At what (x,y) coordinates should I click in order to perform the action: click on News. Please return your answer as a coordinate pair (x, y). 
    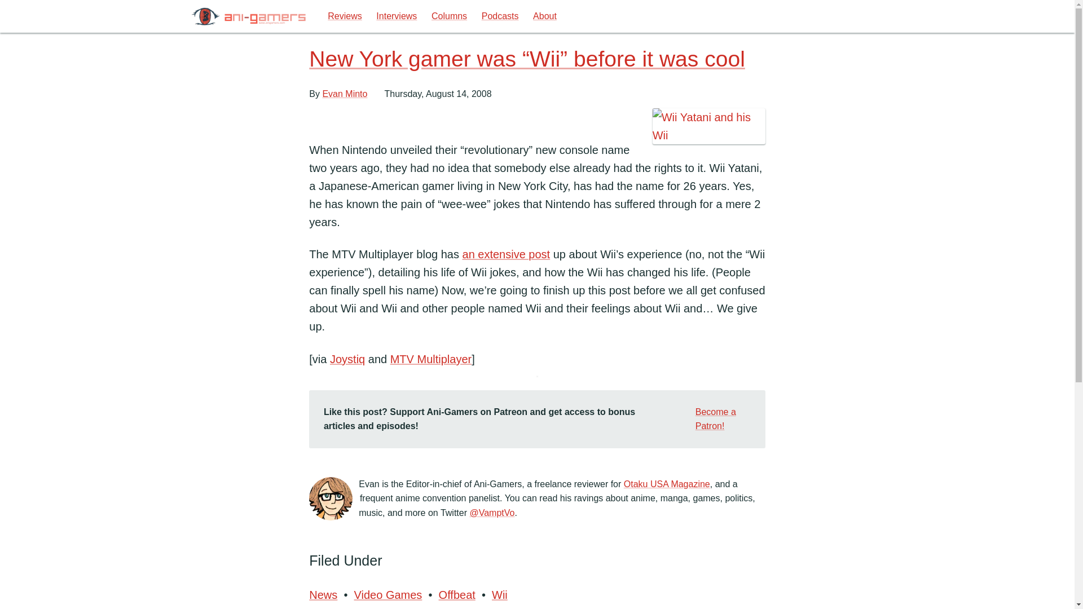
    Looking at the image, I should click on (323, 594).